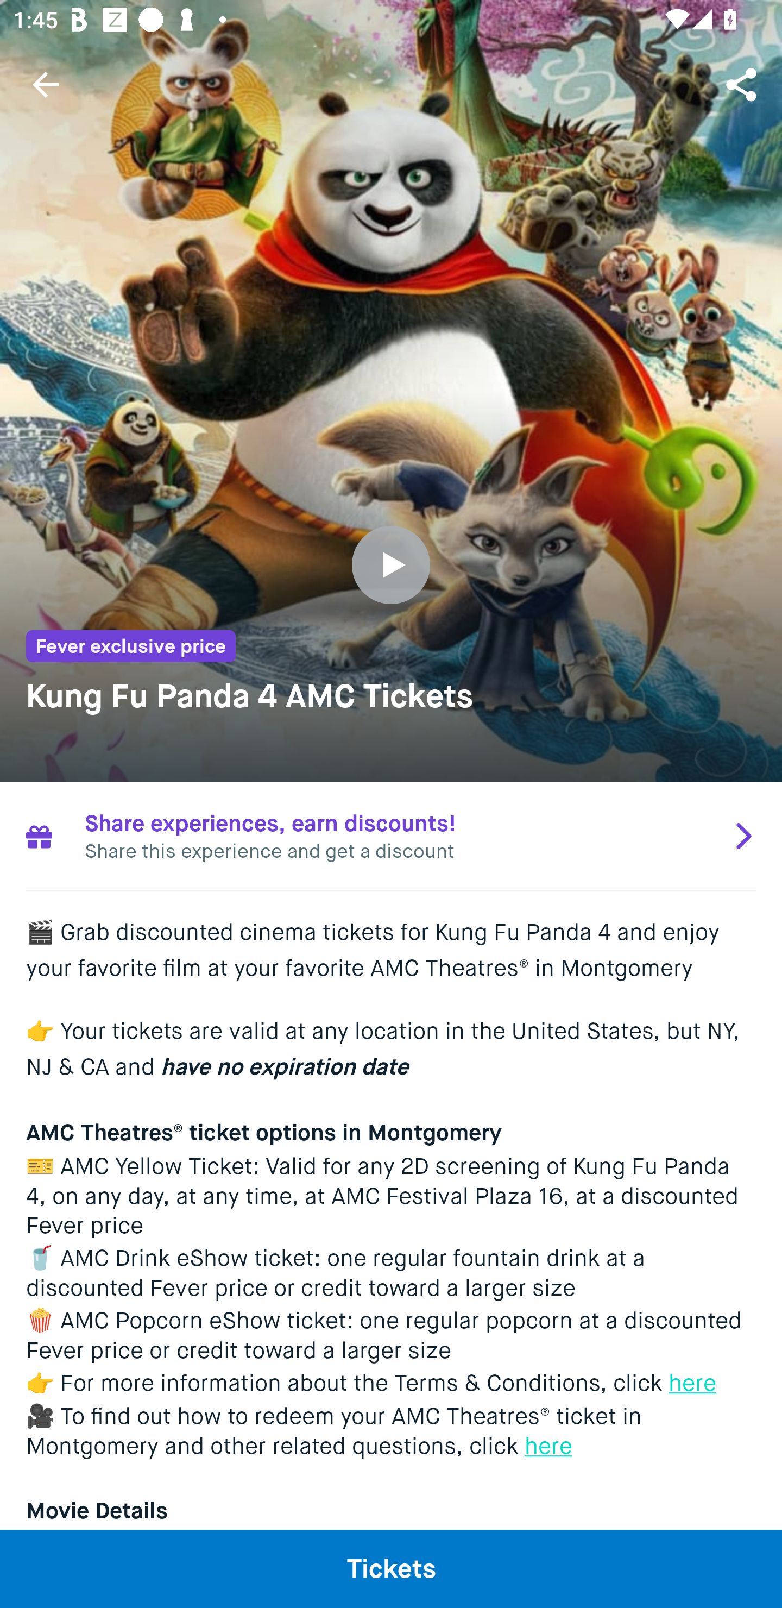  What do you see at coordinates (743, 84) in the screenshot?
I see `Share` at bounding box center [743, 84].